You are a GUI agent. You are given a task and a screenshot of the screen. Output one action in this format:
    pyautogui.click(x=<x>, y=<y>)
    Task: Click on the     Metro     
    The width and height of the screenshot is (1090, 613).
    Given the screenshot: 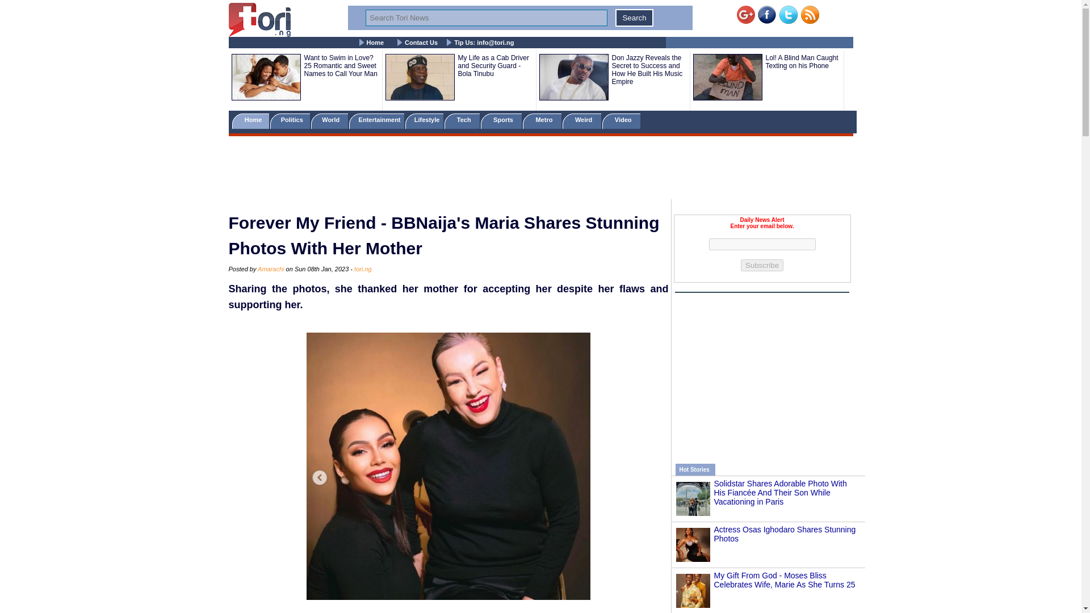 What is the action you would take?
    pyautogui.click(x=542, y=120)
    